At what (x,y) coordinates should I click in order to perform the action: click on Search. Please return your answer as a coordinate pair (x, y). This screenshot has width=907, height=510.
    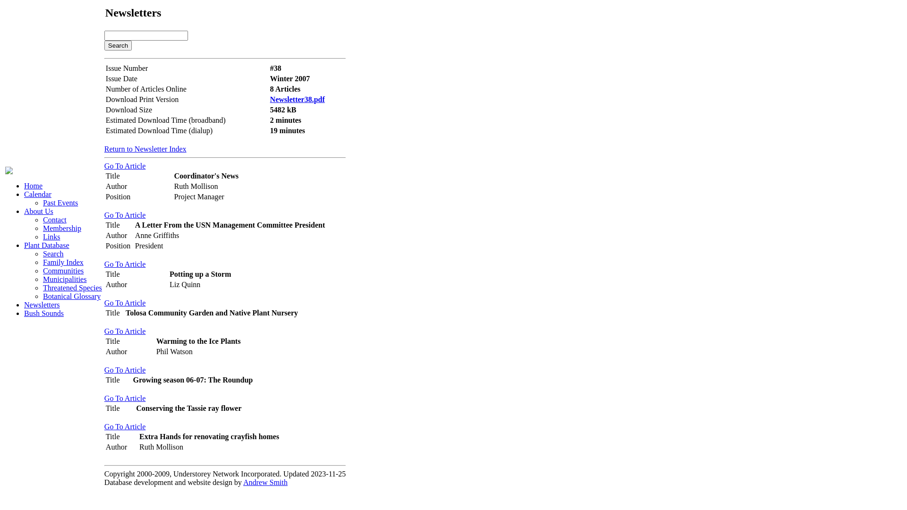
    Looking at the image, I should click on (53, 254).